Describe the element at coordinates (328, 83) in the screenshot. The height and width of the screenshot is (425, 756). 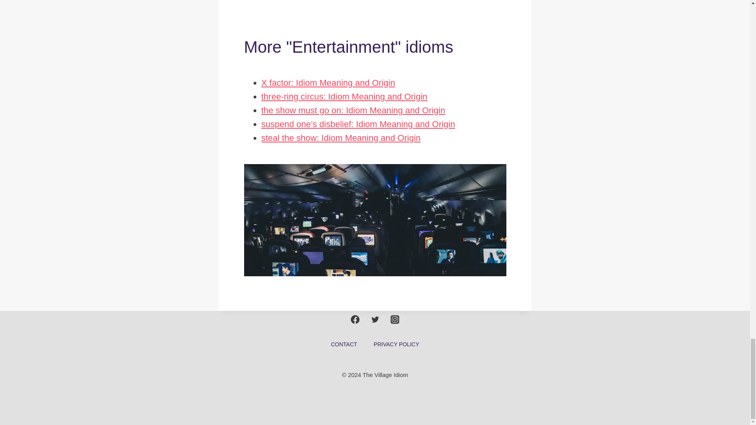
I see `X factor: Idiom Meaning and Origin` at that location.